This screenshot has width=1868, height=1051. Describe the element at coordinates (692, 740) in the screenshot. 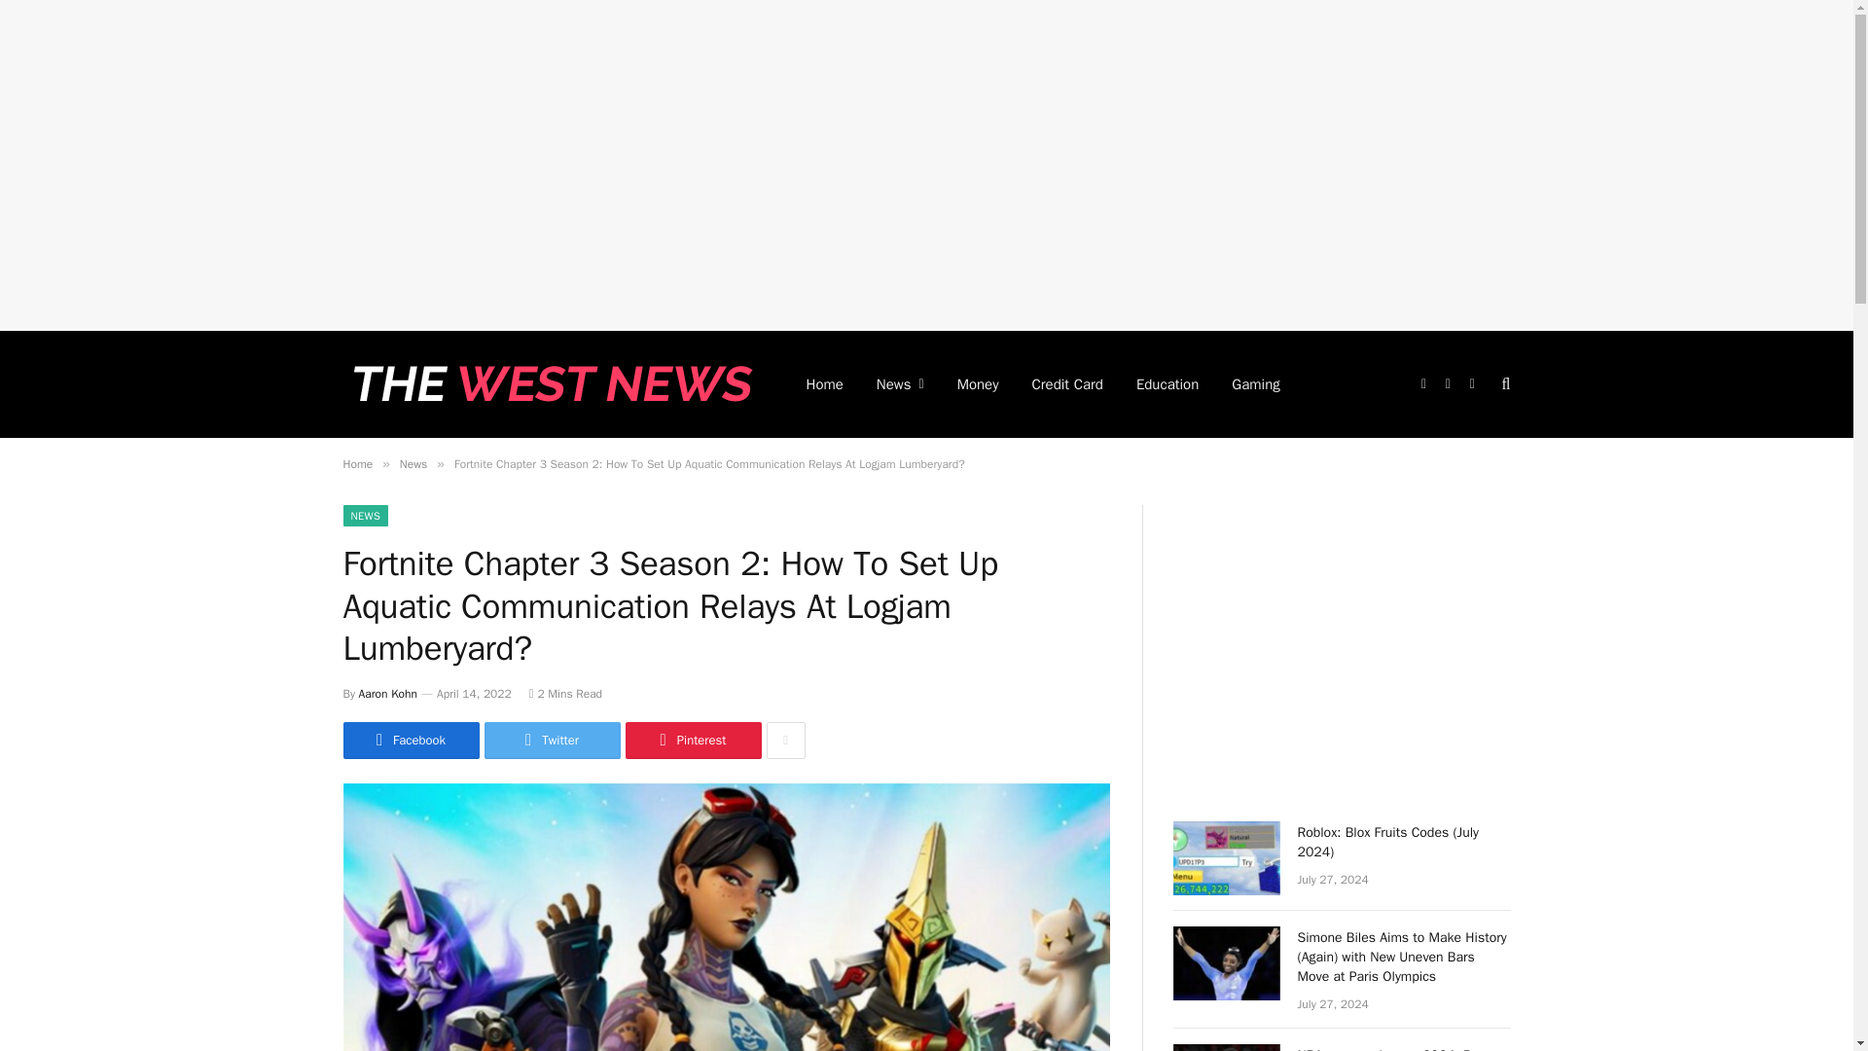

I see `Pinterest` at that location.